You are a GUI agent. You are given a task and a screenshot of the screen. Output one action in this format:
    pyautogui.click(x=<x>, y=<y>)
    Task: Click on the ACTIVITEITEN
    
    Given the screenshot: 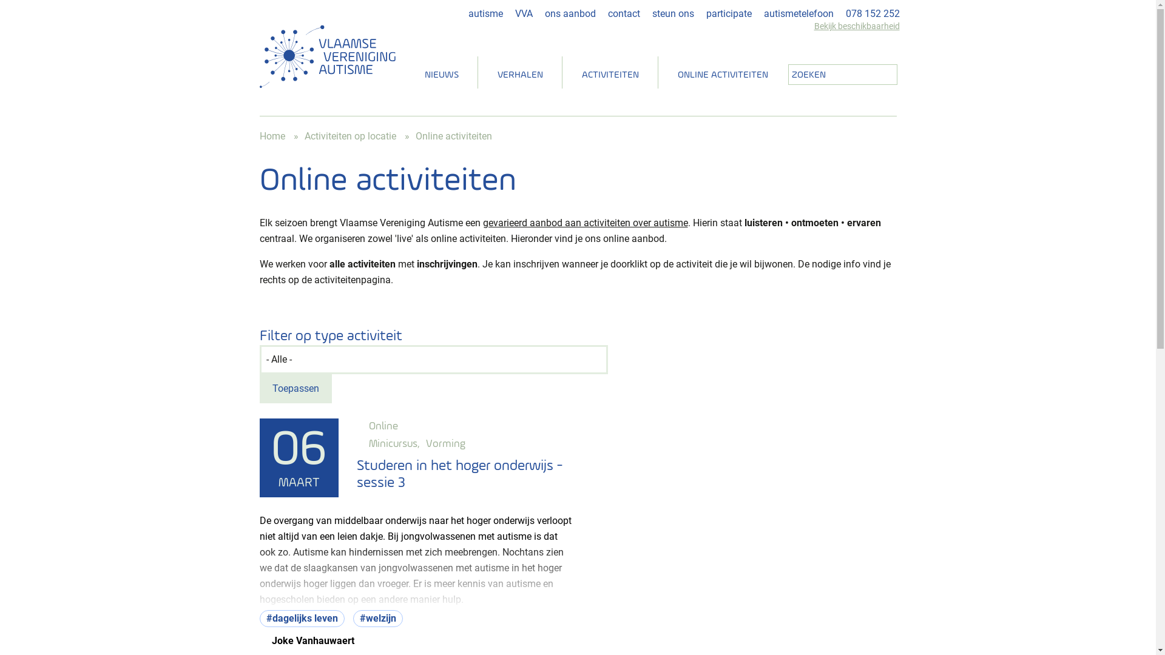 What is the action you would take?
    pyautogui.click(x=610, y=75)
    